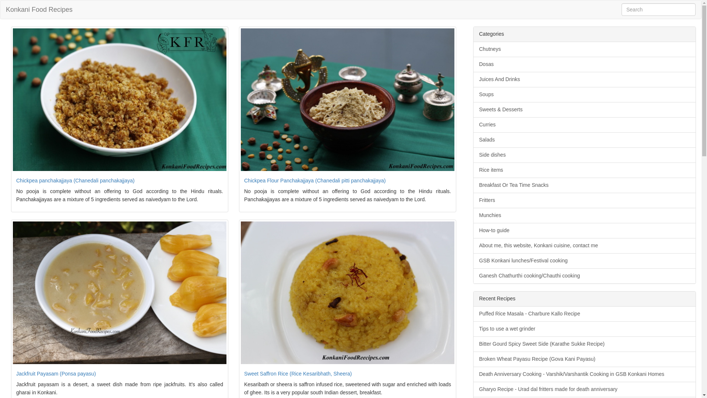 This screenshot has height=398, width=707. Describe the element at coordinates (585, 64) in the screenshot. I see `Dosas` at that location.